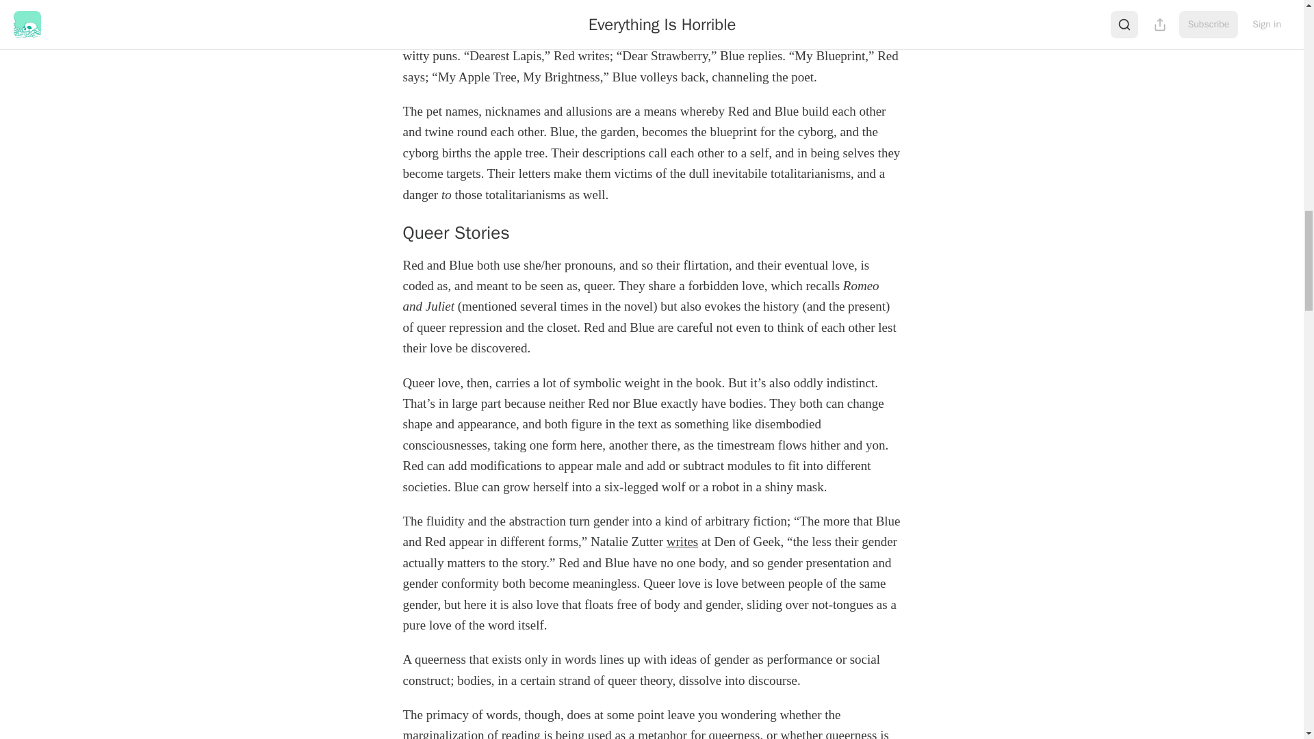 The image size is (1314, 739). Describe the element at coordinates (682, 541) in the screenshot. I see `writes` at that location.